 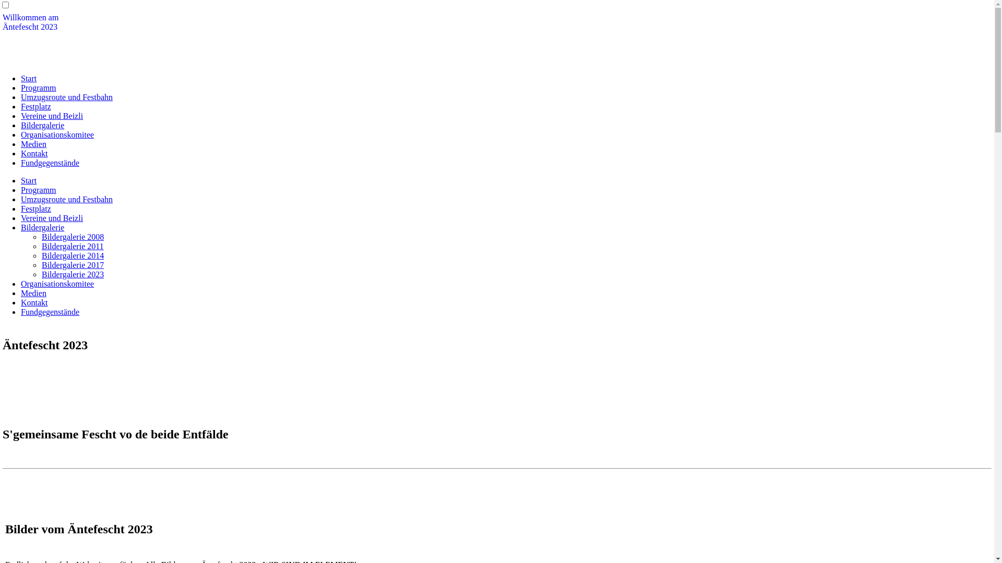 I want to click on Programm, so click(x=39, y=88).